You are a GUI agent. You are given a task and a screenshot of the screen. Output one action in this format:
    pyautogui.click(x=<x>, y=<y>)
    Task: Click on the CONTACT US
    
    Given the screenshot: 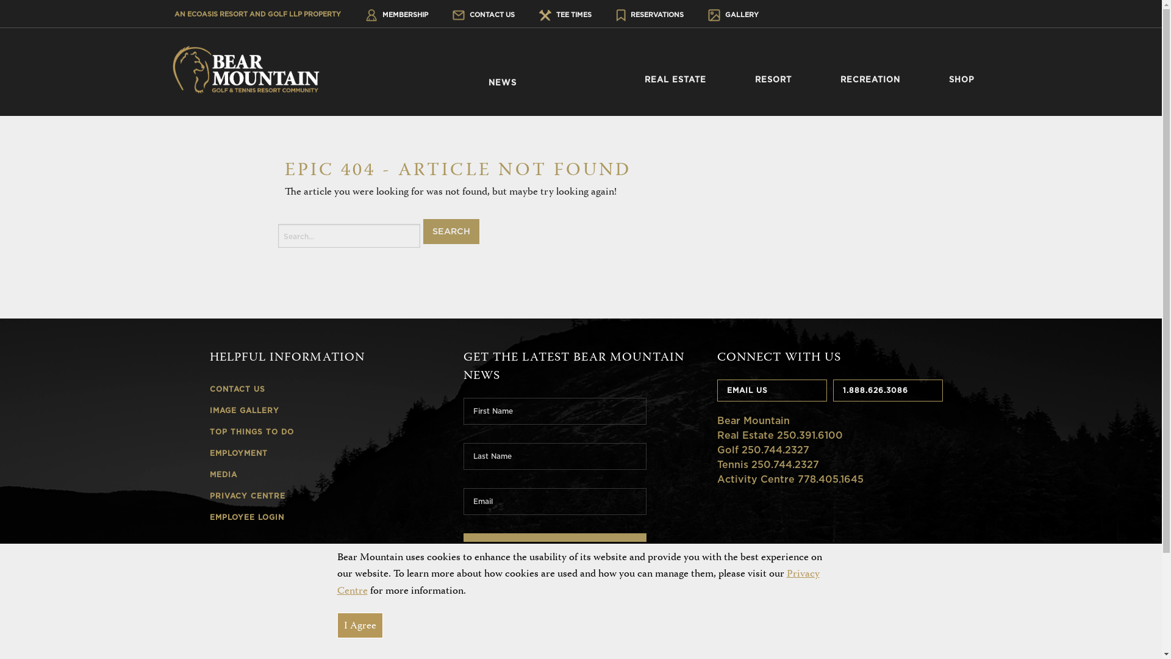 What is the action you would take?
    pyautogui.click(x=328, y=387)
    